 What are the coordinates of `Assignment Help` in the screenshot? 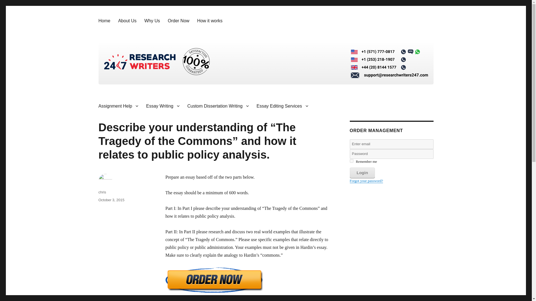 It's located at (118, 106).